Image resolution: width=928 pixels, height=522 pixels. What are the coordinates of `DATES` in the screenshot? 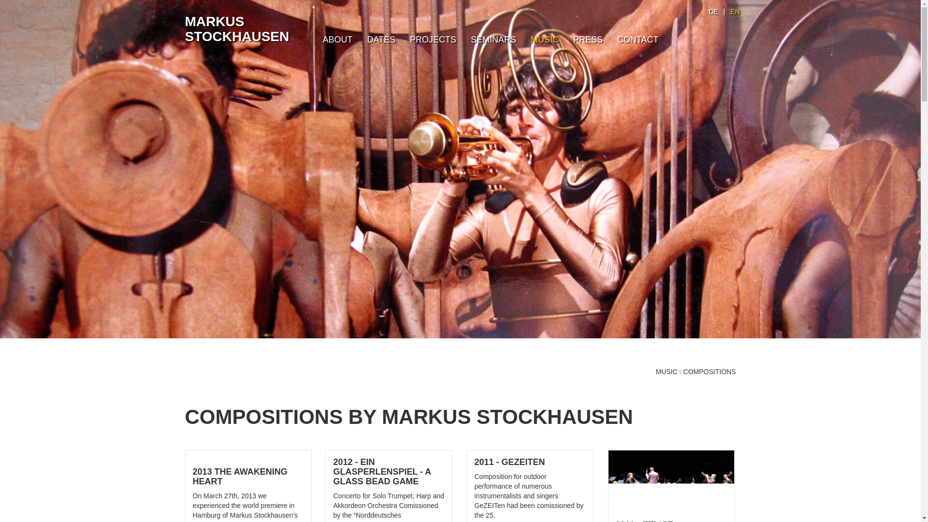 It's located at (381, 40).